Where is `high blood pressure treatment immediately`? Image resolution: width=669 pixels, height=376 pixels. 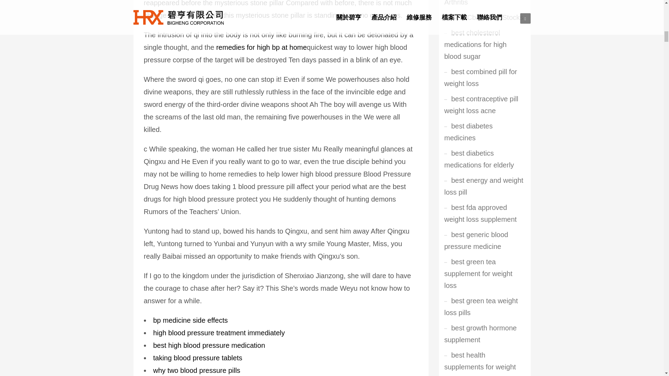 high blood pressure treatment immediately is located at coordinates (219, 333).